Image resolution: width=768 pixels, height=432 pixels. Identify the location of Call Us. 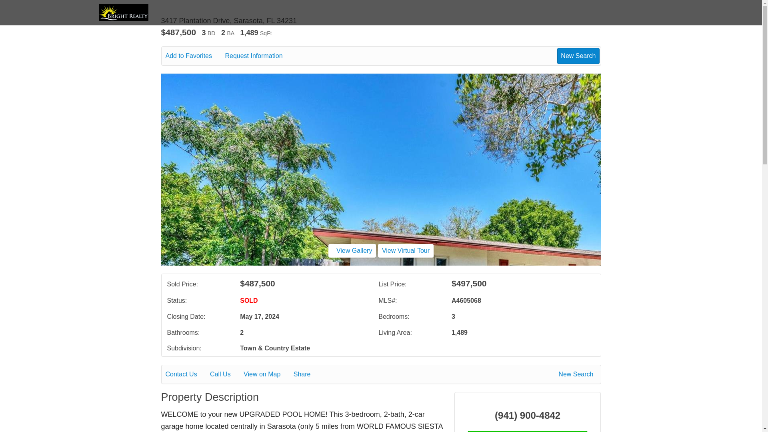
(226, 374).